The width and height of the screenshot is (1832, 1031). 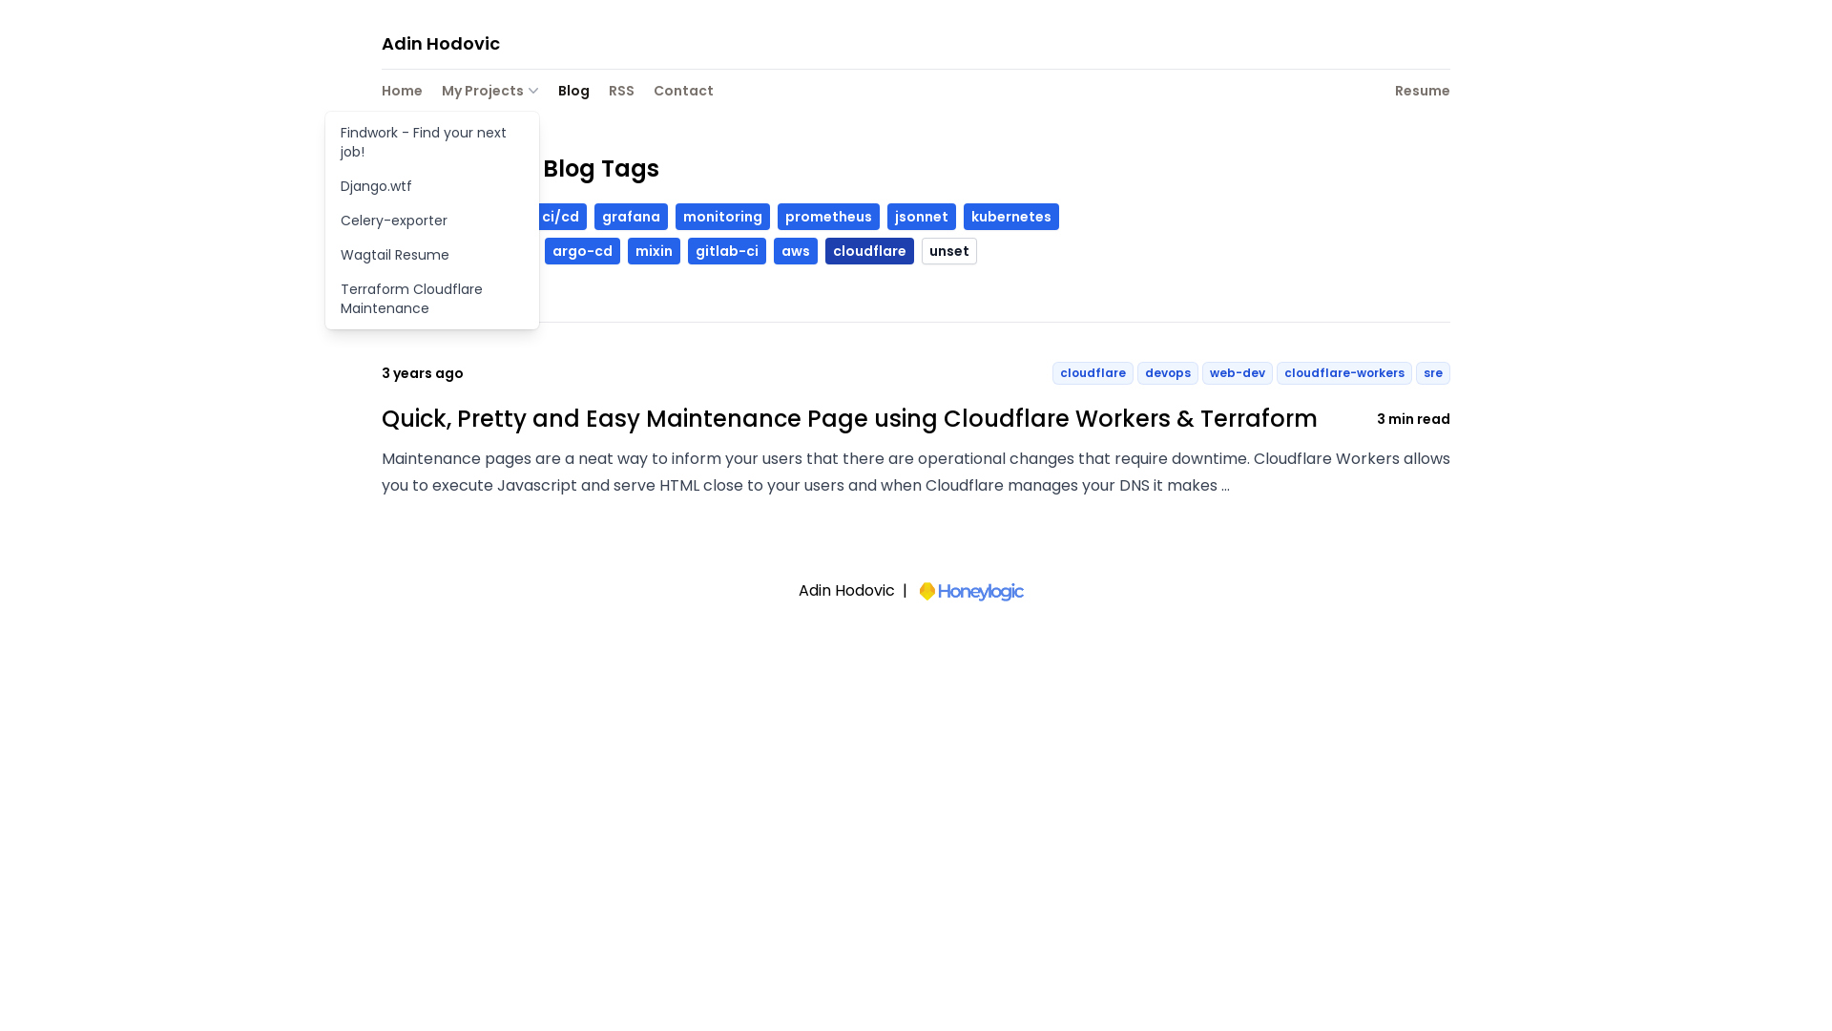 What do you see at coordinates (432, 186) in the screenshot?
I see `Django.wtf` at bounding box center [432, 186].